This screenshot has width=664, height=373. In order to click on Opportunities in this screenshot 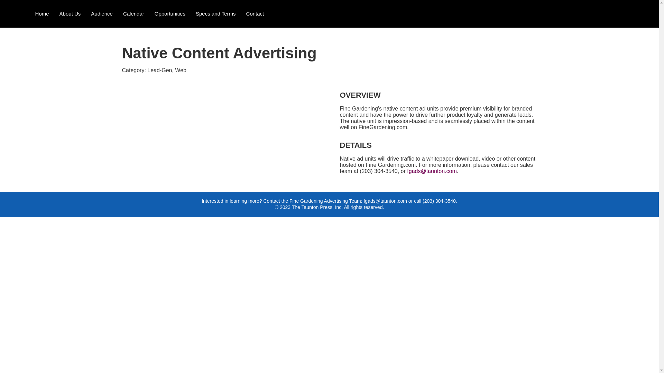, I will do `click(170, 14)`.